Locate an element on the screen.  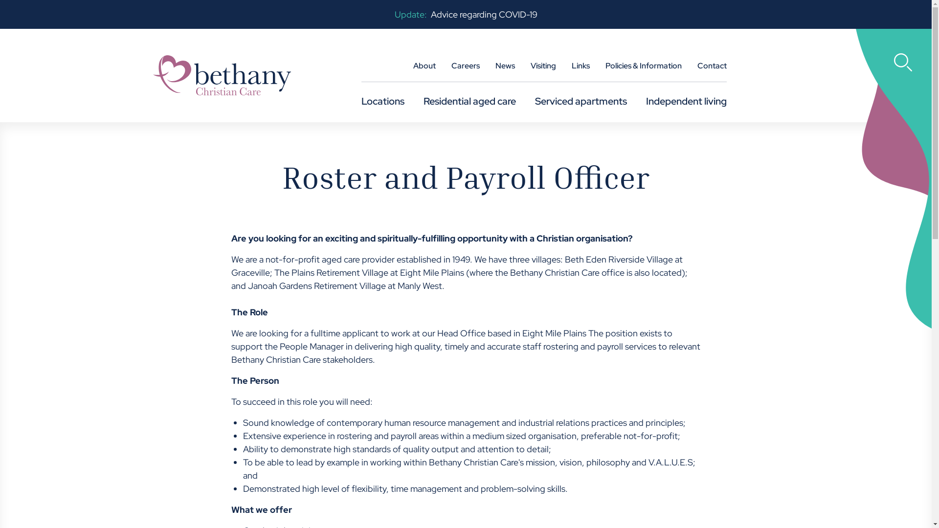
Locations is located at coordinates (383, 101).